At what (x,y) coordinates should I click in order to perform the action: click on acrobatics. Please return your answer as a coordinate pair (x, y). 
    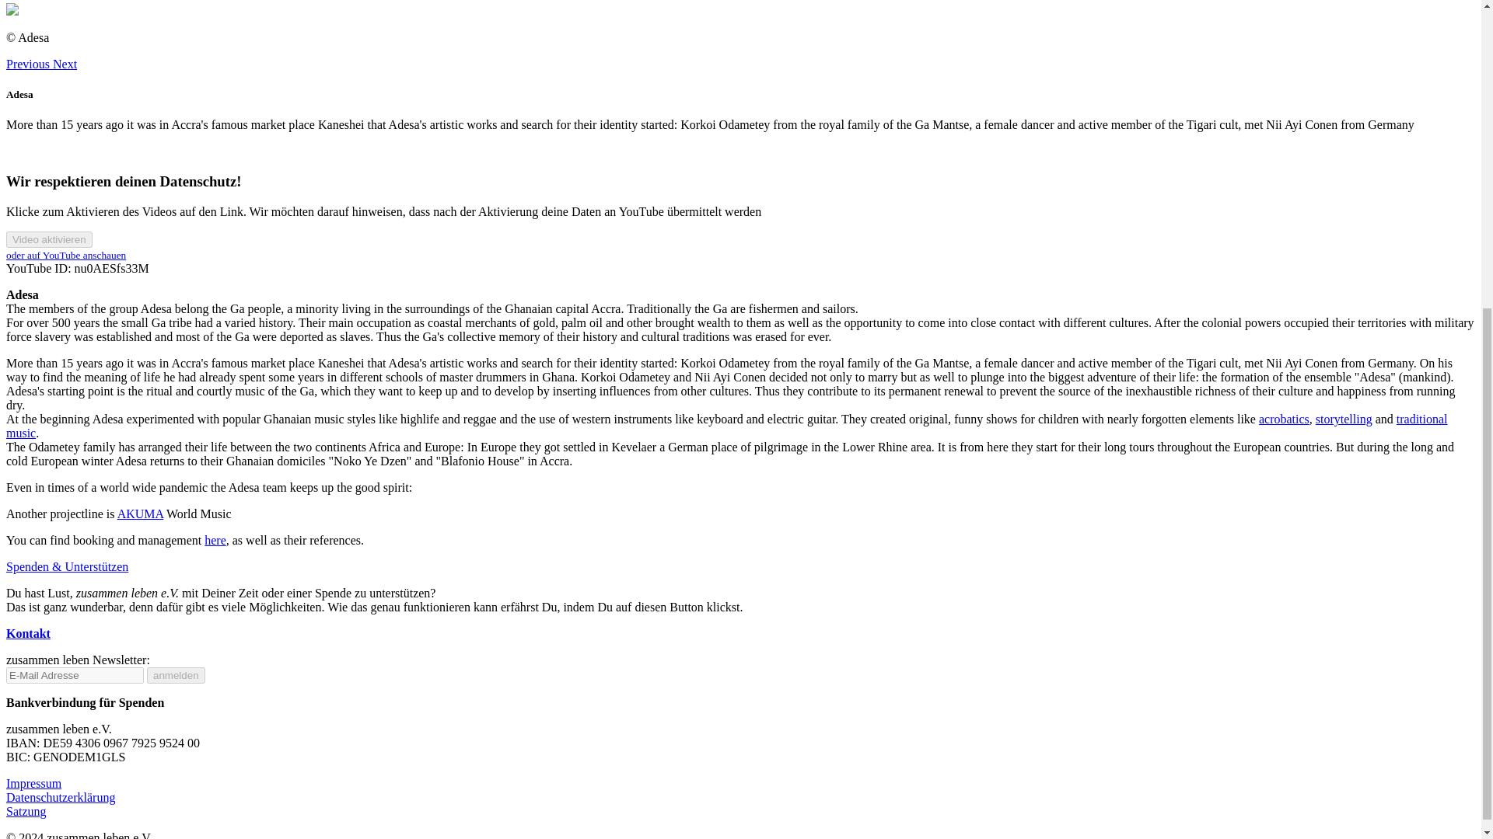
    Looking at the image, I should click on (1283, 419).